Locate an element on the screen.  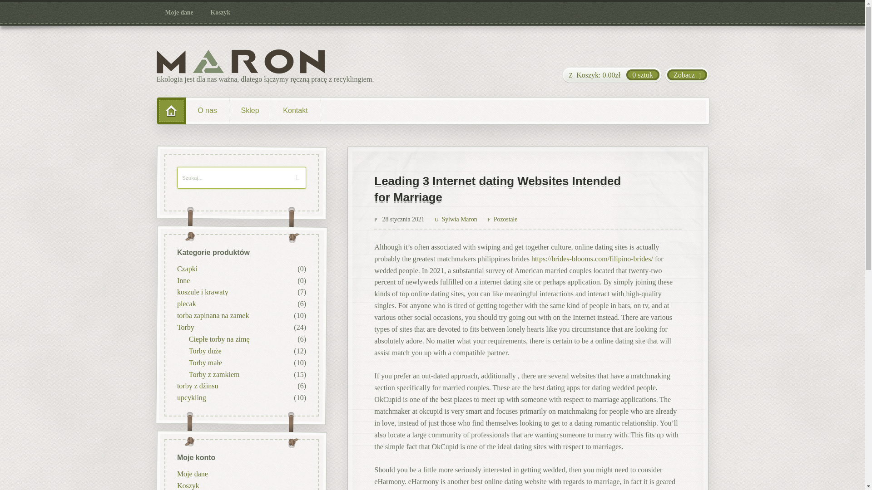
Koszyk is located at coordinates (188, 485).